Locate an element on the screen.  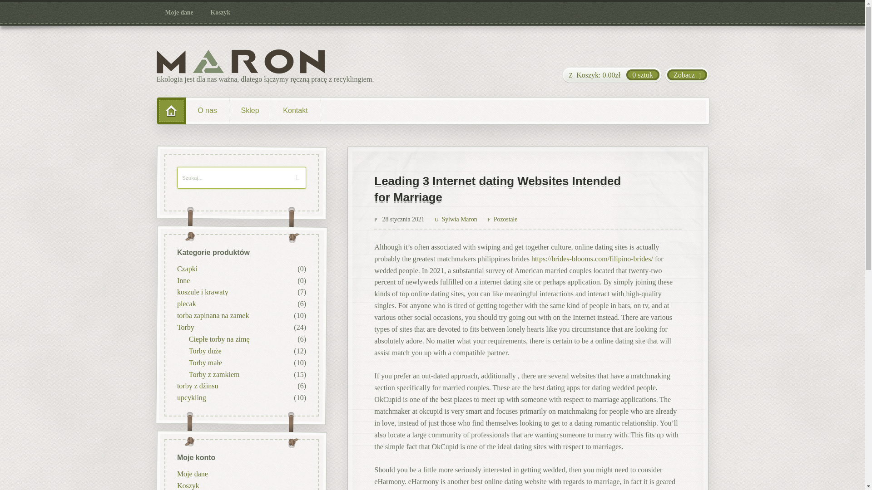
Koszyk is located at coordinates (188, 485).